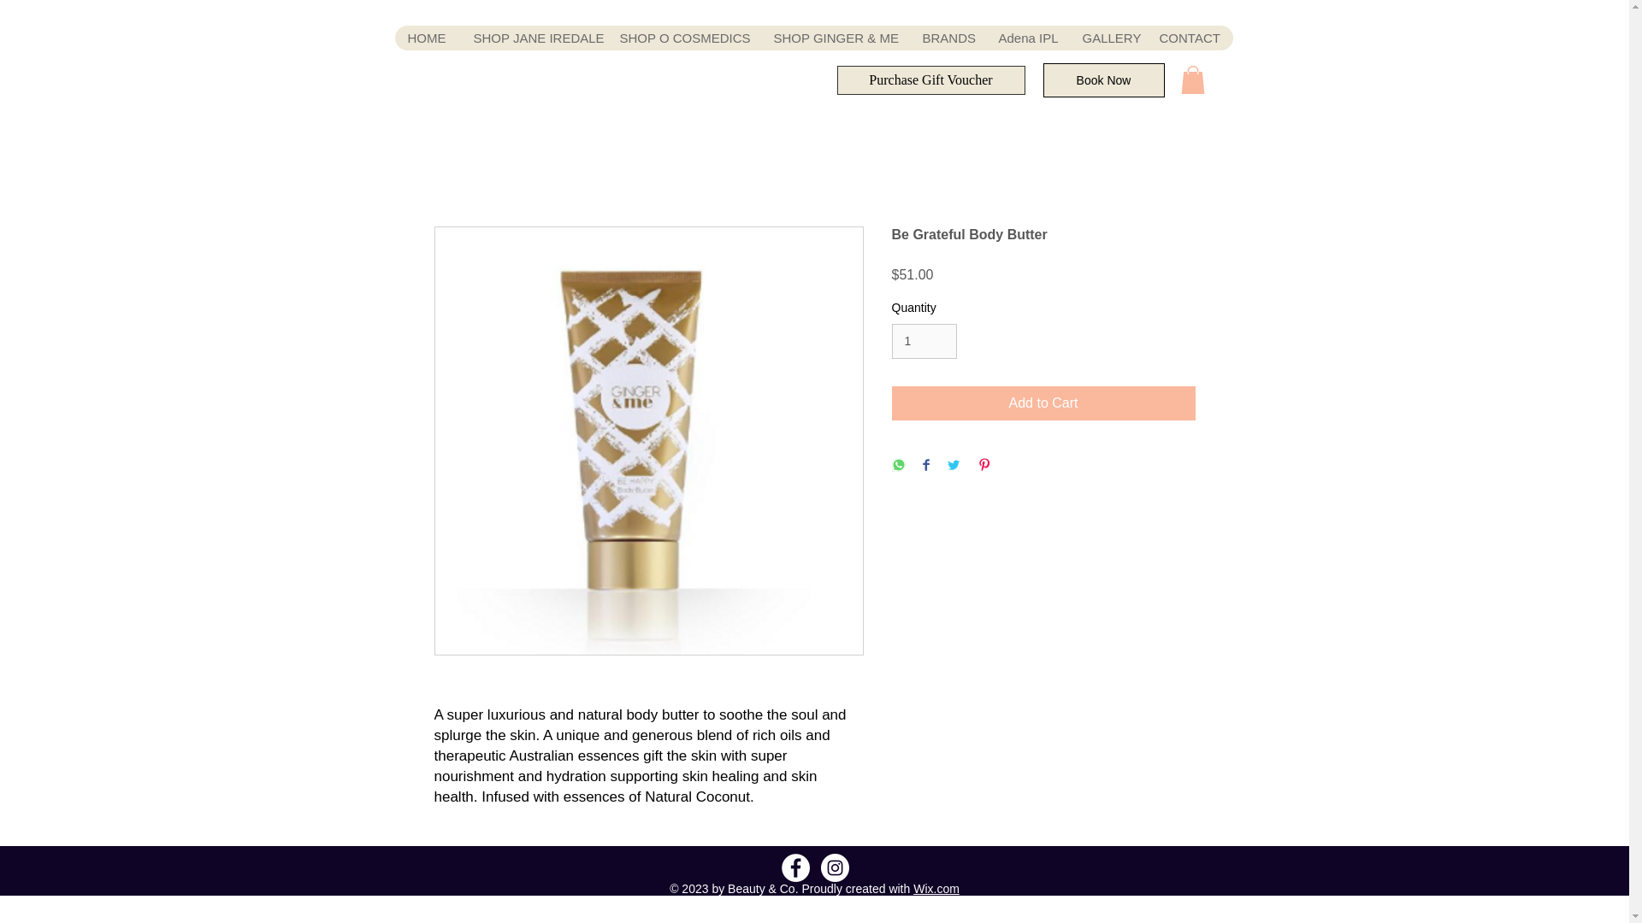  What do you see at coordinates (1103, 80) in the screenshot?
I see `Book Now` at bounding box center [1103, 80].